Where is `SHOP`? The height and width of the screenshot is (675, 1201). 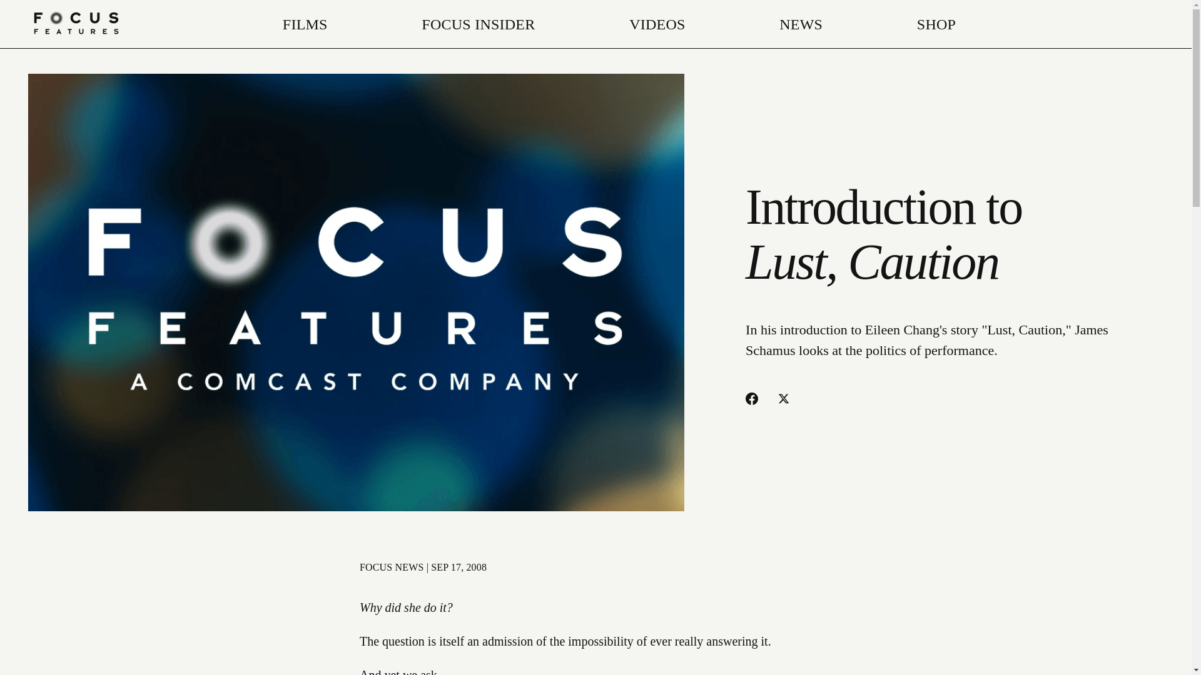 SHOP is located at coordinates (936, 24).